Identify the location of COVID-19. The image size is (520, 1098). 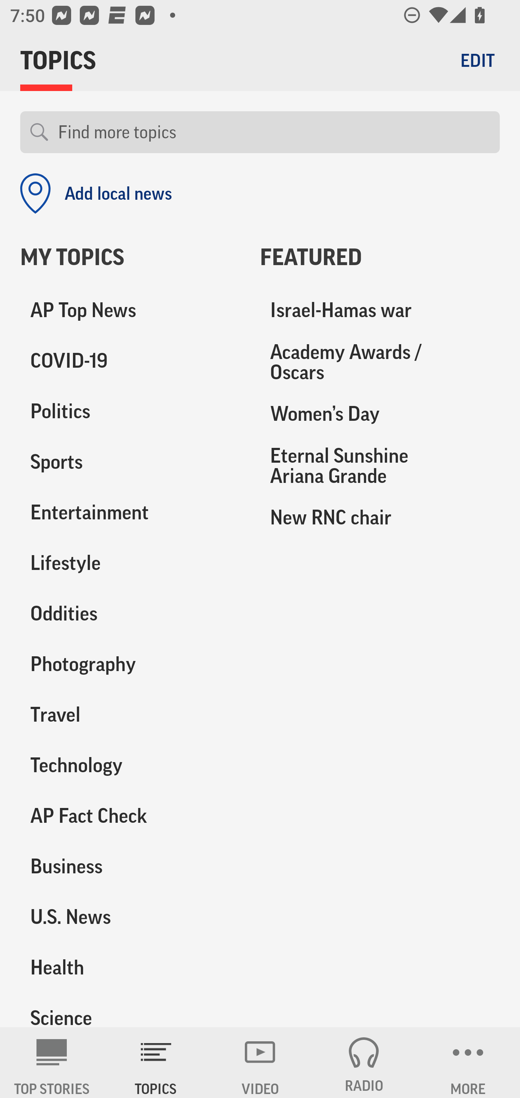
(130, 361).